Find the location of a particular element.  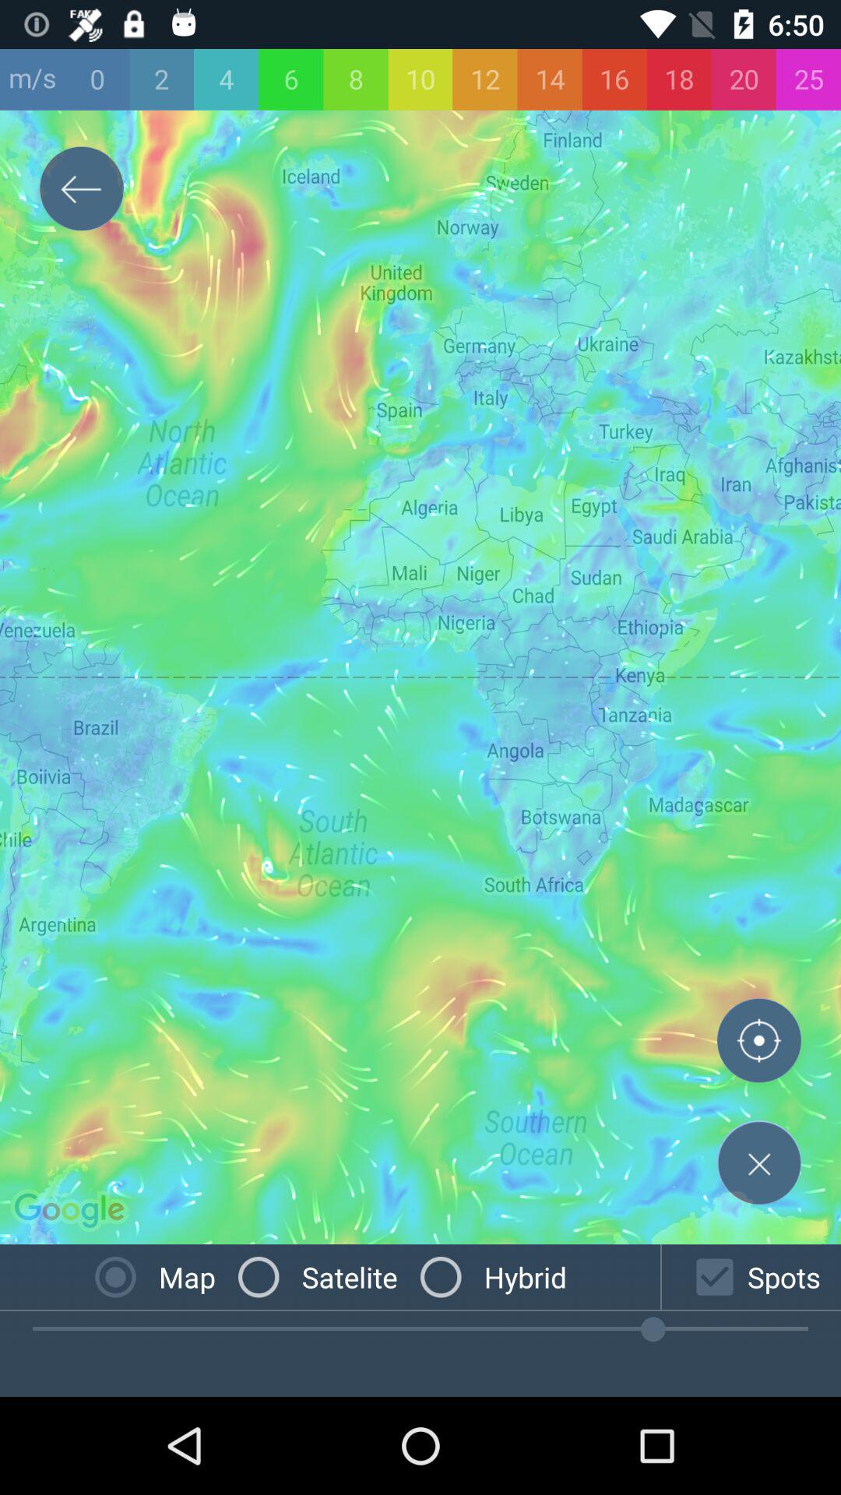

gps location button is located at coordinates (759, 1044).